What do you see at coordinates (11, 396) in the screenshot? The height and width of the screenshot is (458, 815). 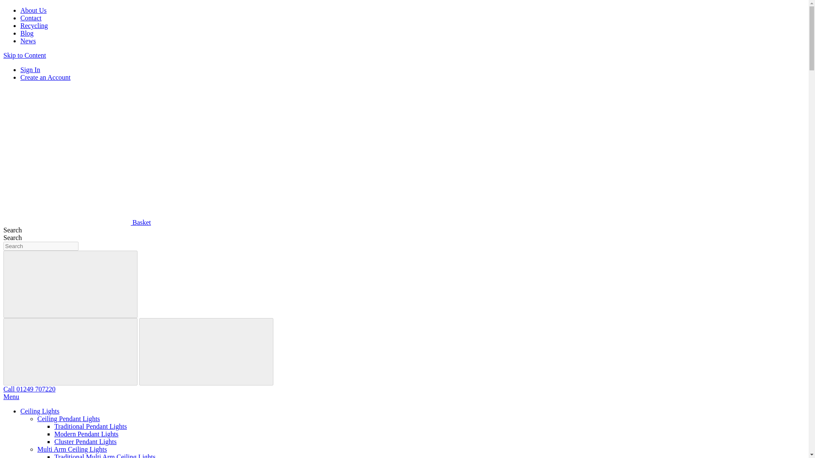 I see `Menu` at bounding box center [11, 396].